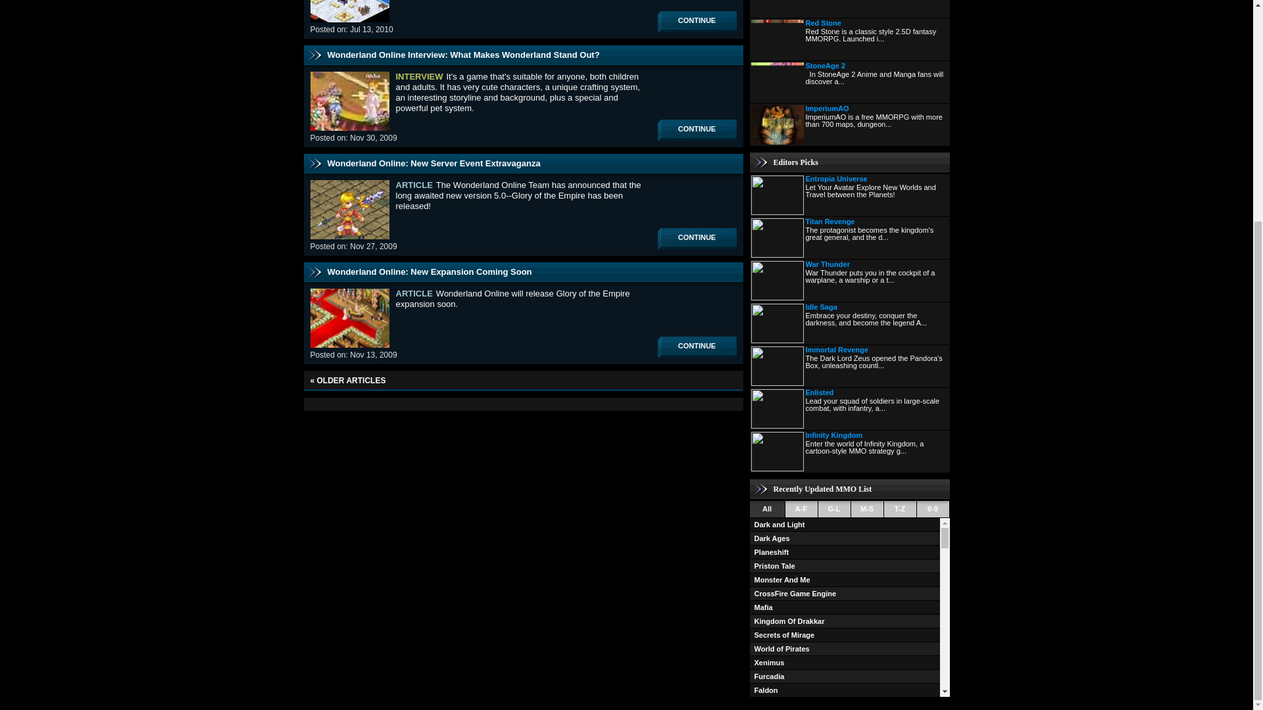 The width and height of the screenshot is (1263, 710). What do you see at coordinates (429, 272) in the screenshot?
I see `Permalink to Wonderland Online: New Expansion Coming Soon` at bounding box center [429, 272].